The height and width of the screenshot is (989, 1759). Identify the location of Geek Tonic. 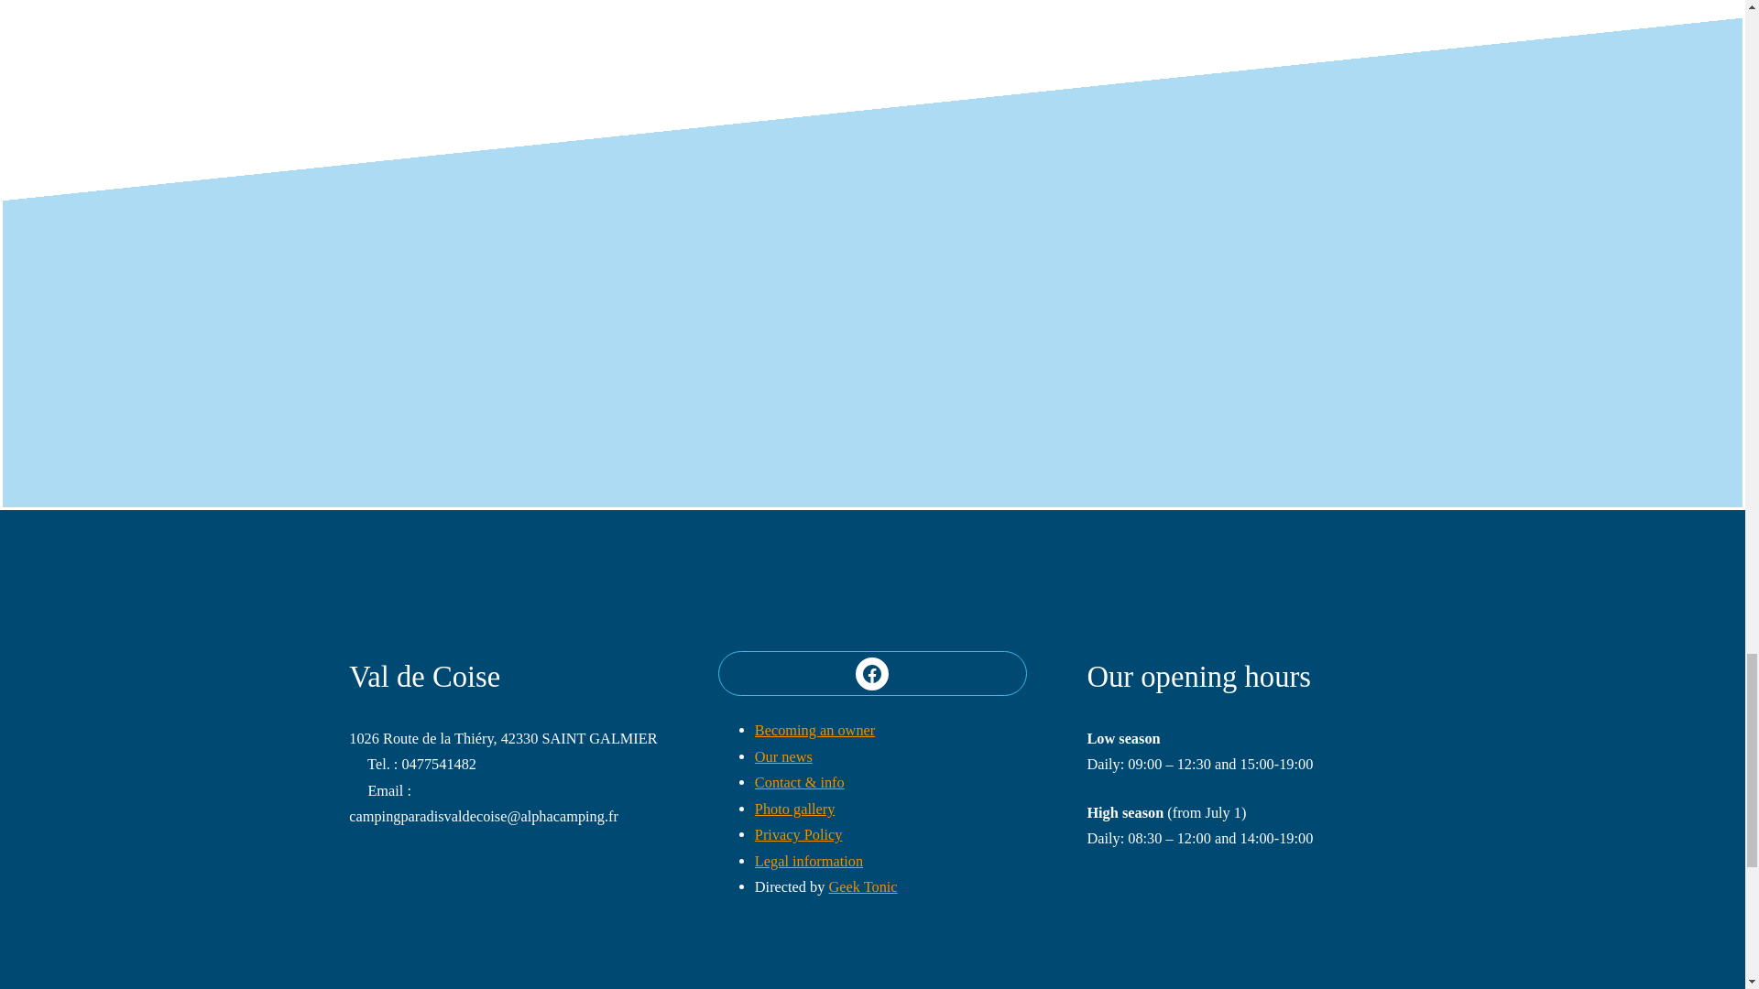
(863, 886).